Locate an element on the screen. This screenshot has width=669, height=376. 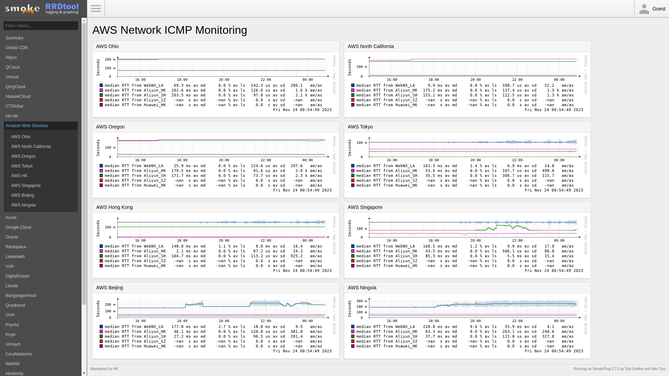
Krypt is located at coordinates (41, 335).